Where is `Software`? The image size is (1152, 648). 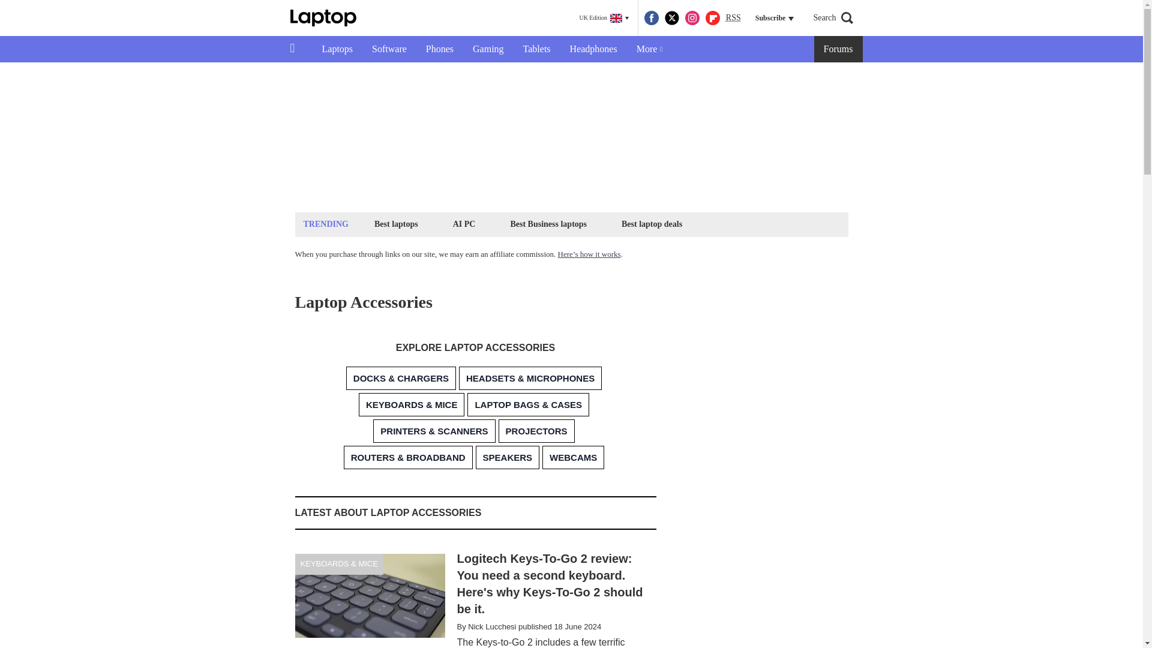
Software is located at coordinates (389, 49).